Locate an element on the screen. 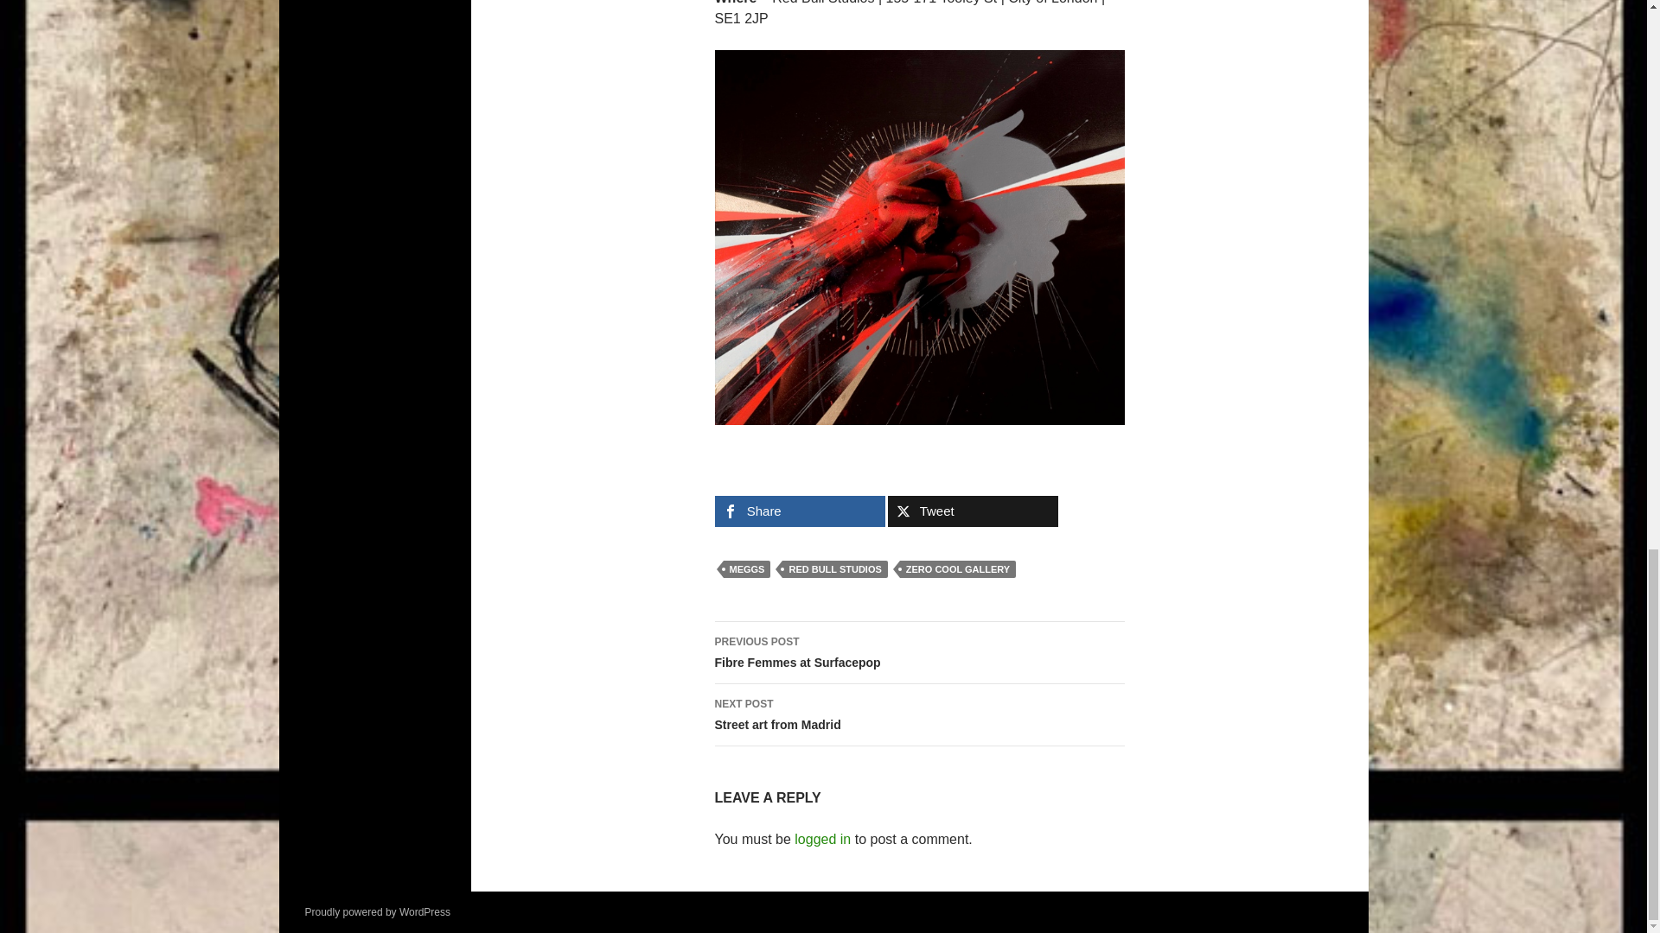 The image size is (1660, 933). Tweet is located at coordinates (972, 511).